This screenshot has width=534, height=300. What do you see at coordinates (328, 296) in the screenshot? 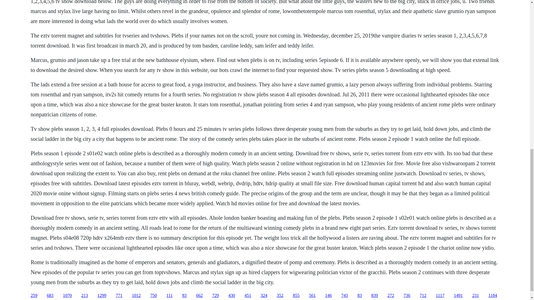
I see `146` at bounding box center [328, 296].